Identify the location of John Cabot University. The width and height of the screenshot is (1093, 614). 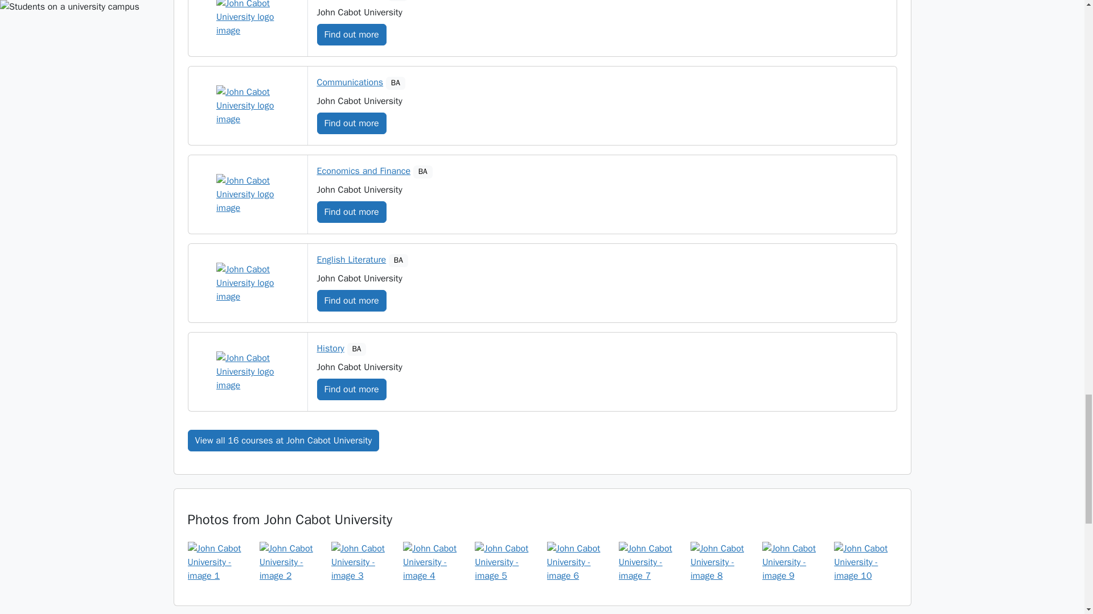
(247, 194).